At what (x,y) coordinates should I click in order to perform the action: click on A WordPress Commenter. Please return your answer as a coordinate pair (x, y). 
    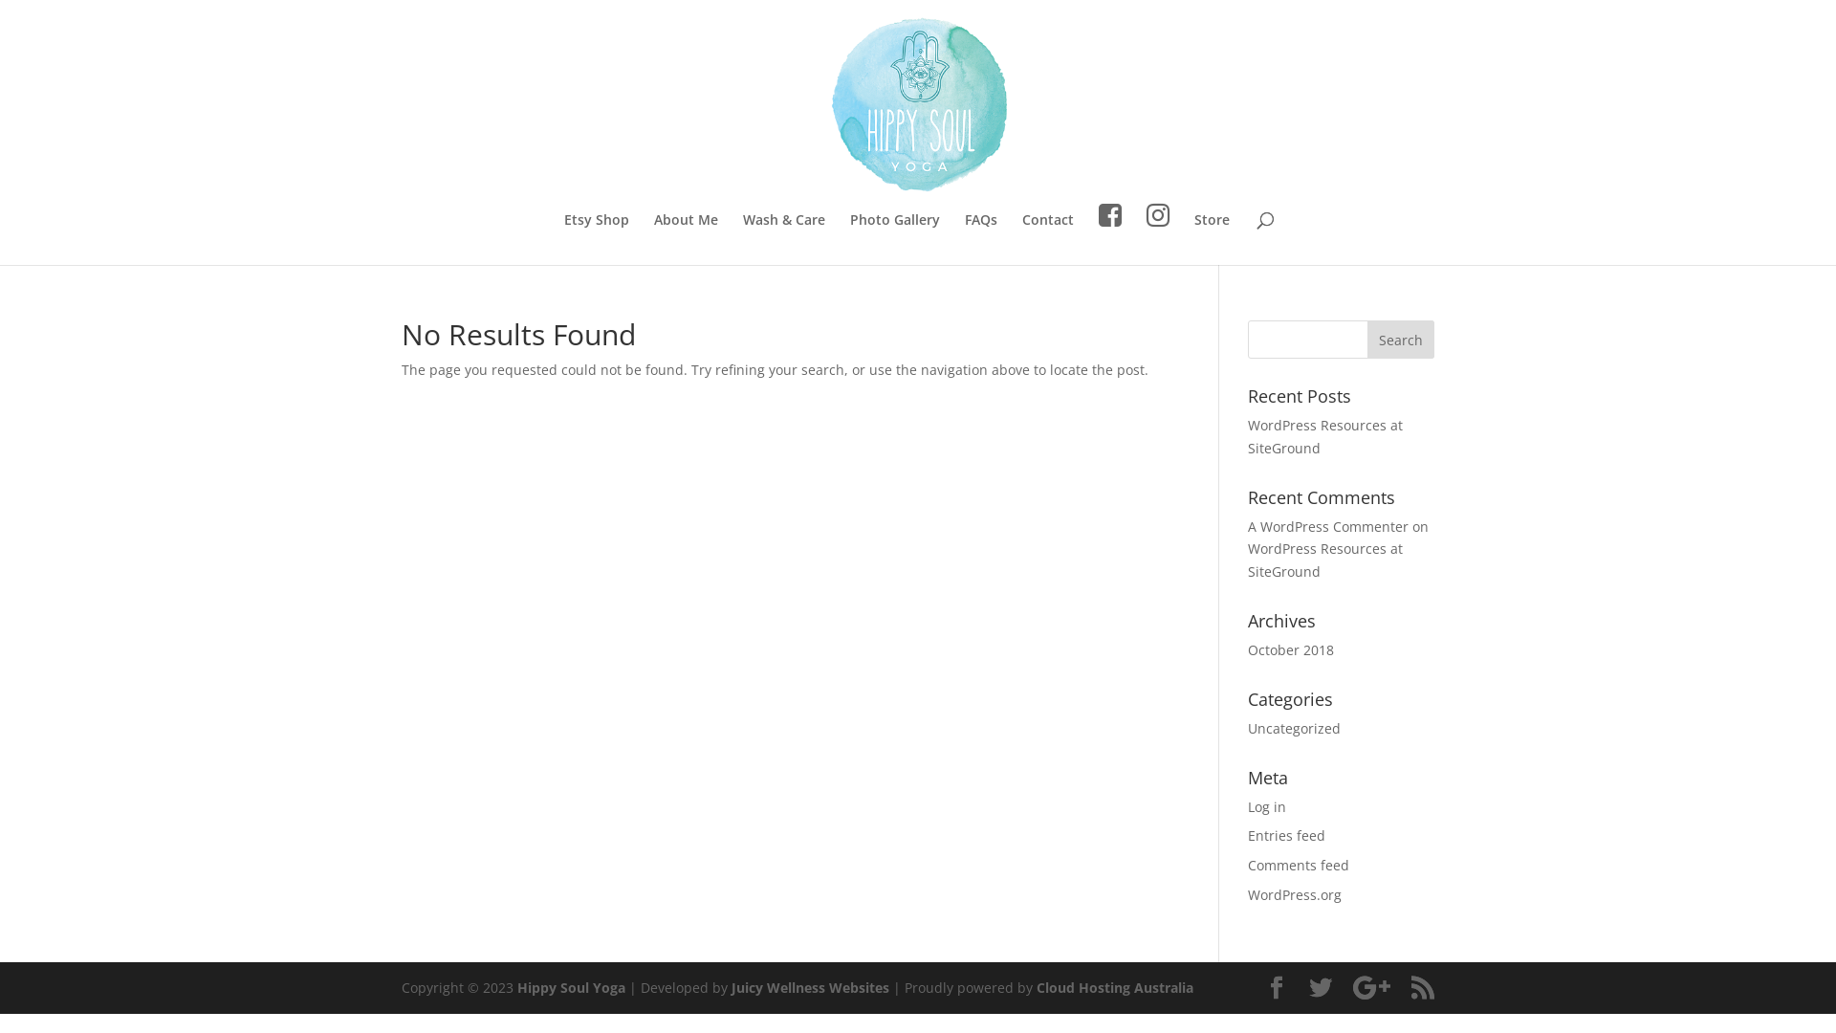
    Looking at the image, I should click on (1328, 526).